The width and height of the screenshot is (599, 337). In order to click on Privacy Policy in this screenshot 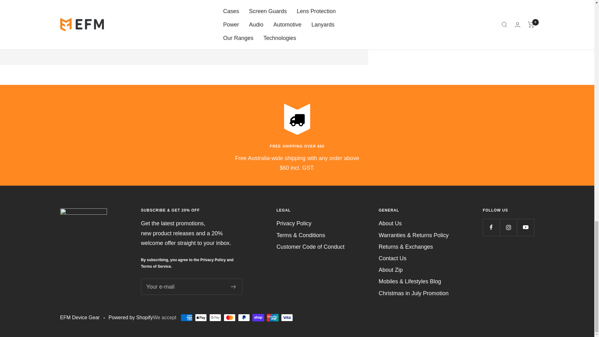, I will do `click(294, 223)`.